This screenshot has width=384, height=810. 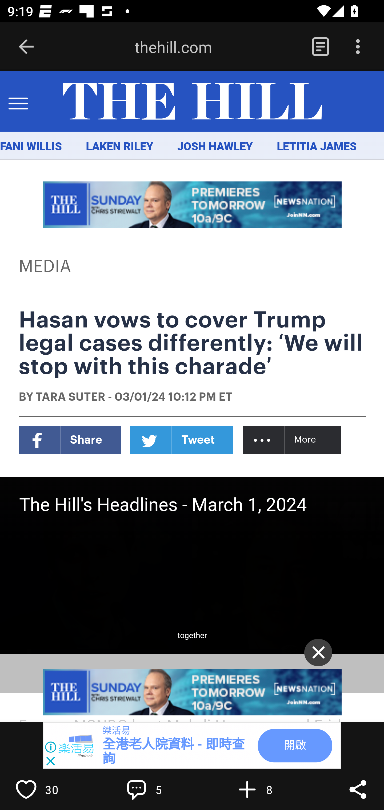 I want to click on channel-finder, so click(x=193, y=692).